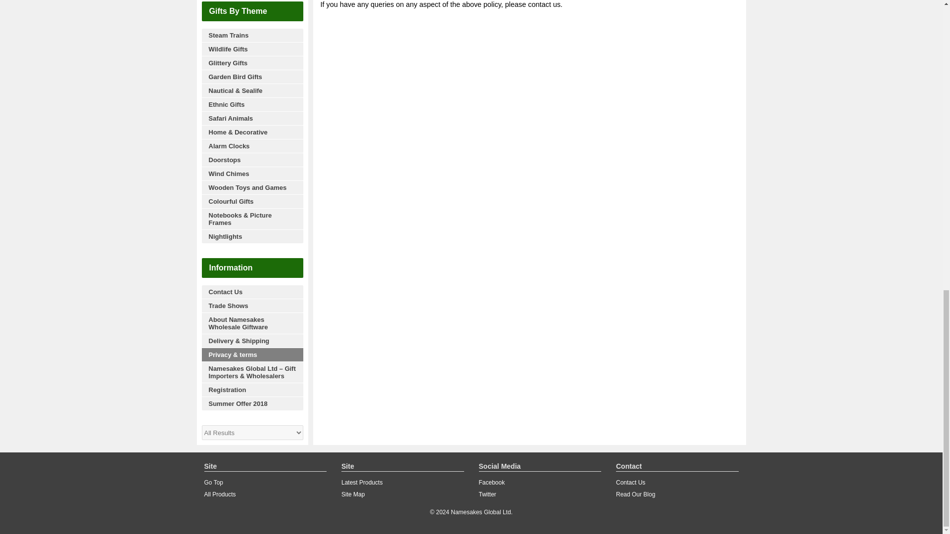  What do you see at coordinates (252, 36) in the screenshot?
I see `Steam Trains` at bounding box center [252, 36].